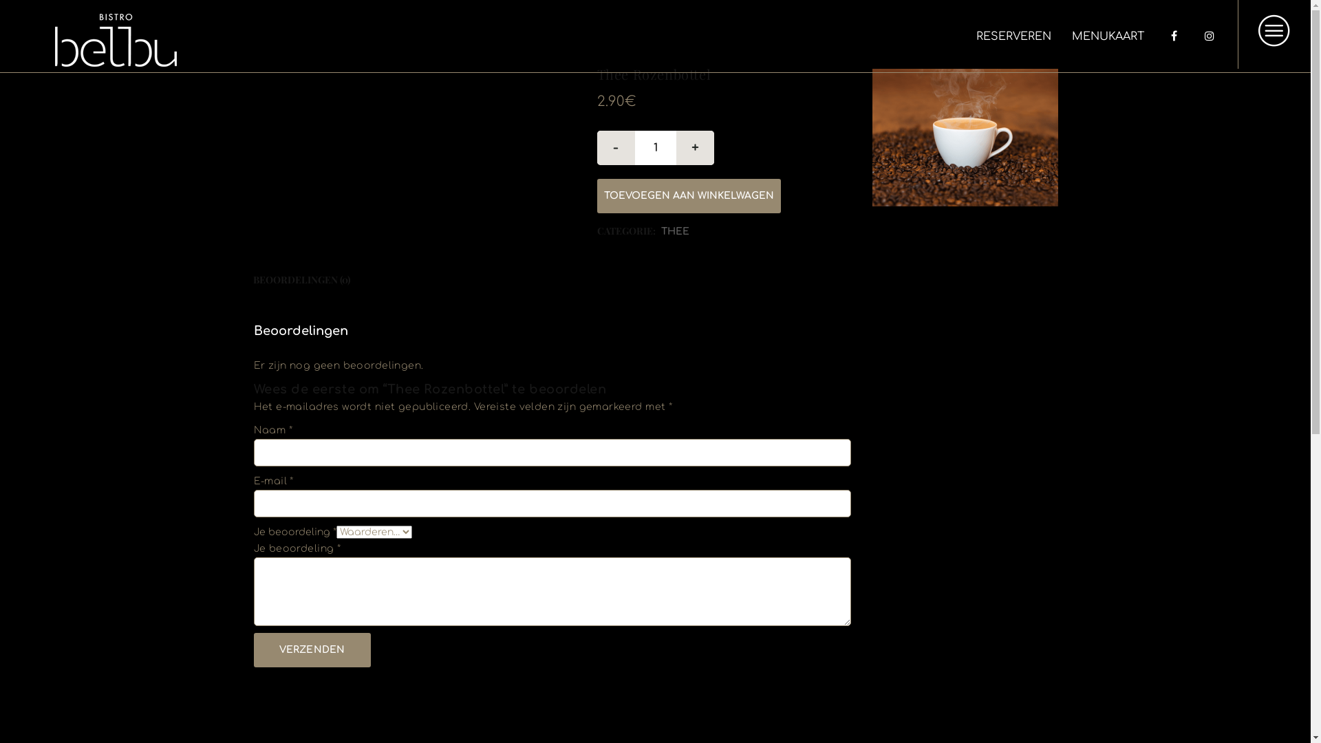 The height and width of the screenshot is (743, 1321). Describe the element at coordinates (1014, 36) in the screenshot. I see `RESERVEREN` at that location.